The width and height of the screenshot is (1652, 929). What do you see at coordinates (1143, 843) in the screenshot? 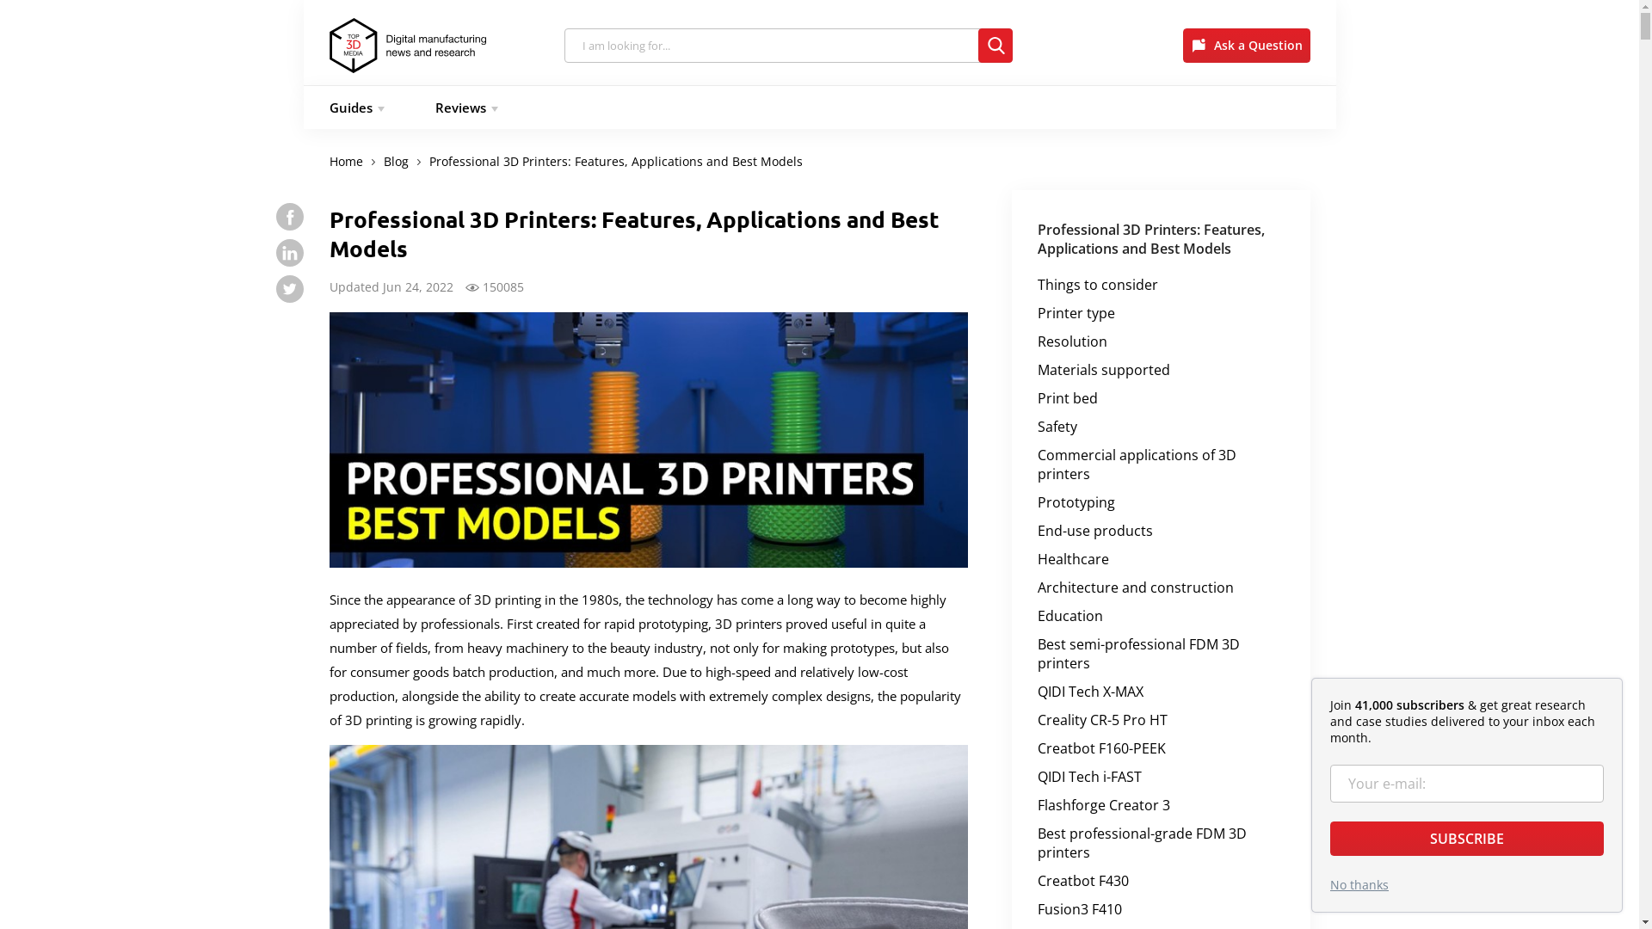
I see `Best professional-grade FDM 3D printers` at bounding box center [1143, 843].